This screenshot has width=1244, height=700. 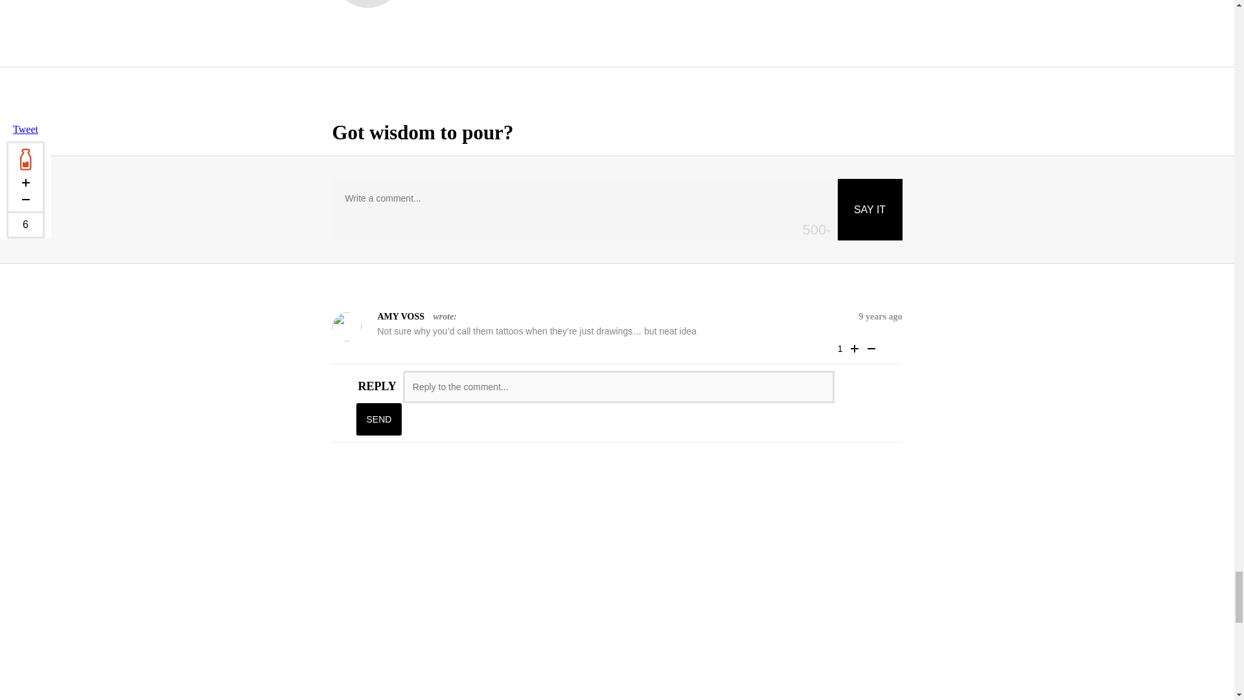 What do you see at coordinates (378, 419) in the screenshot?
I see `SEND` at bounding box center [378, 419].